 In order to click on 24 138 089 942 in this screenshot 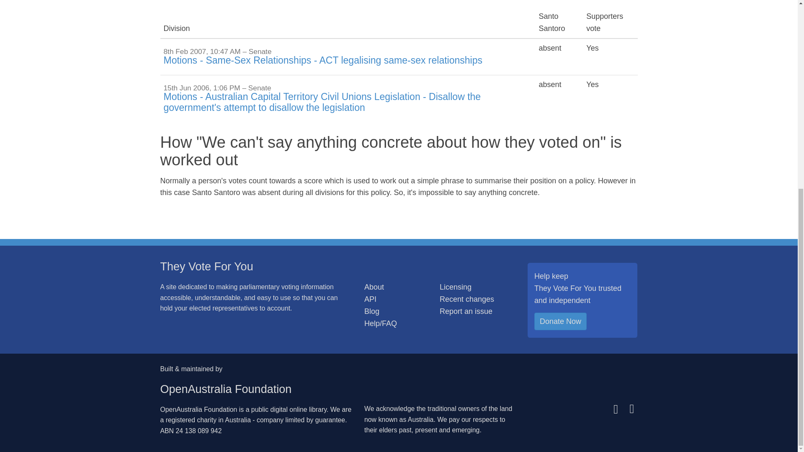, I will do `click(198, 430)`.